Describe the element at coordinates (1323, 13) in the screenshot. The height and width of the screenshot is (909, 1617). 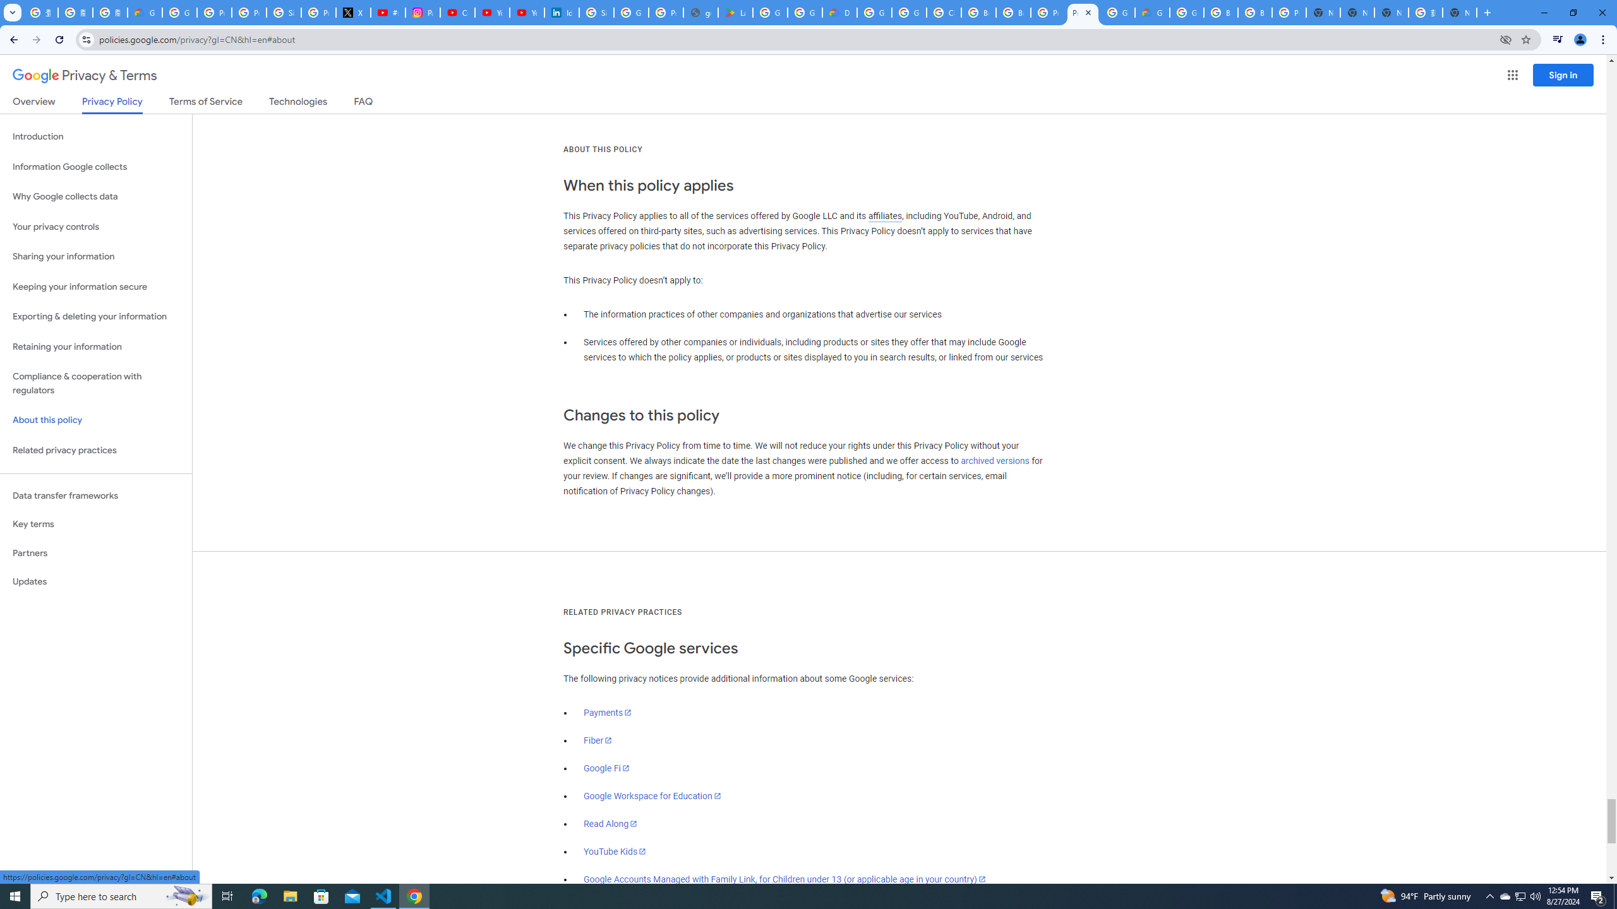
I see `New Tab` at that location.